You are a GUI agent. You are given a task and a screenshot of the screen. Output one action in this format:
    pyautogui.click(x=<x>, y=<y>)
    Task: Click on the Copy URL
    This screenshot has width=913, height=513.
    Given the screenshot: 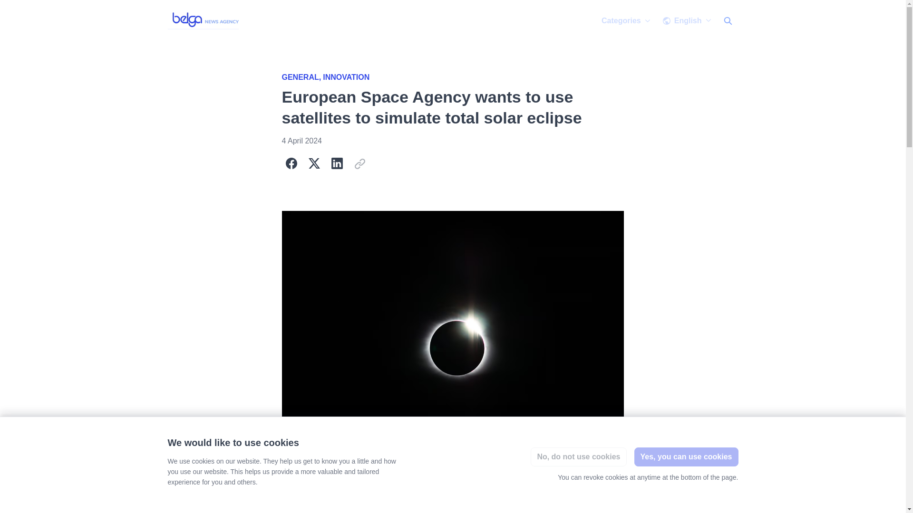 What is the action you would take?
    pyautogui.click(x=359, y=163)
    